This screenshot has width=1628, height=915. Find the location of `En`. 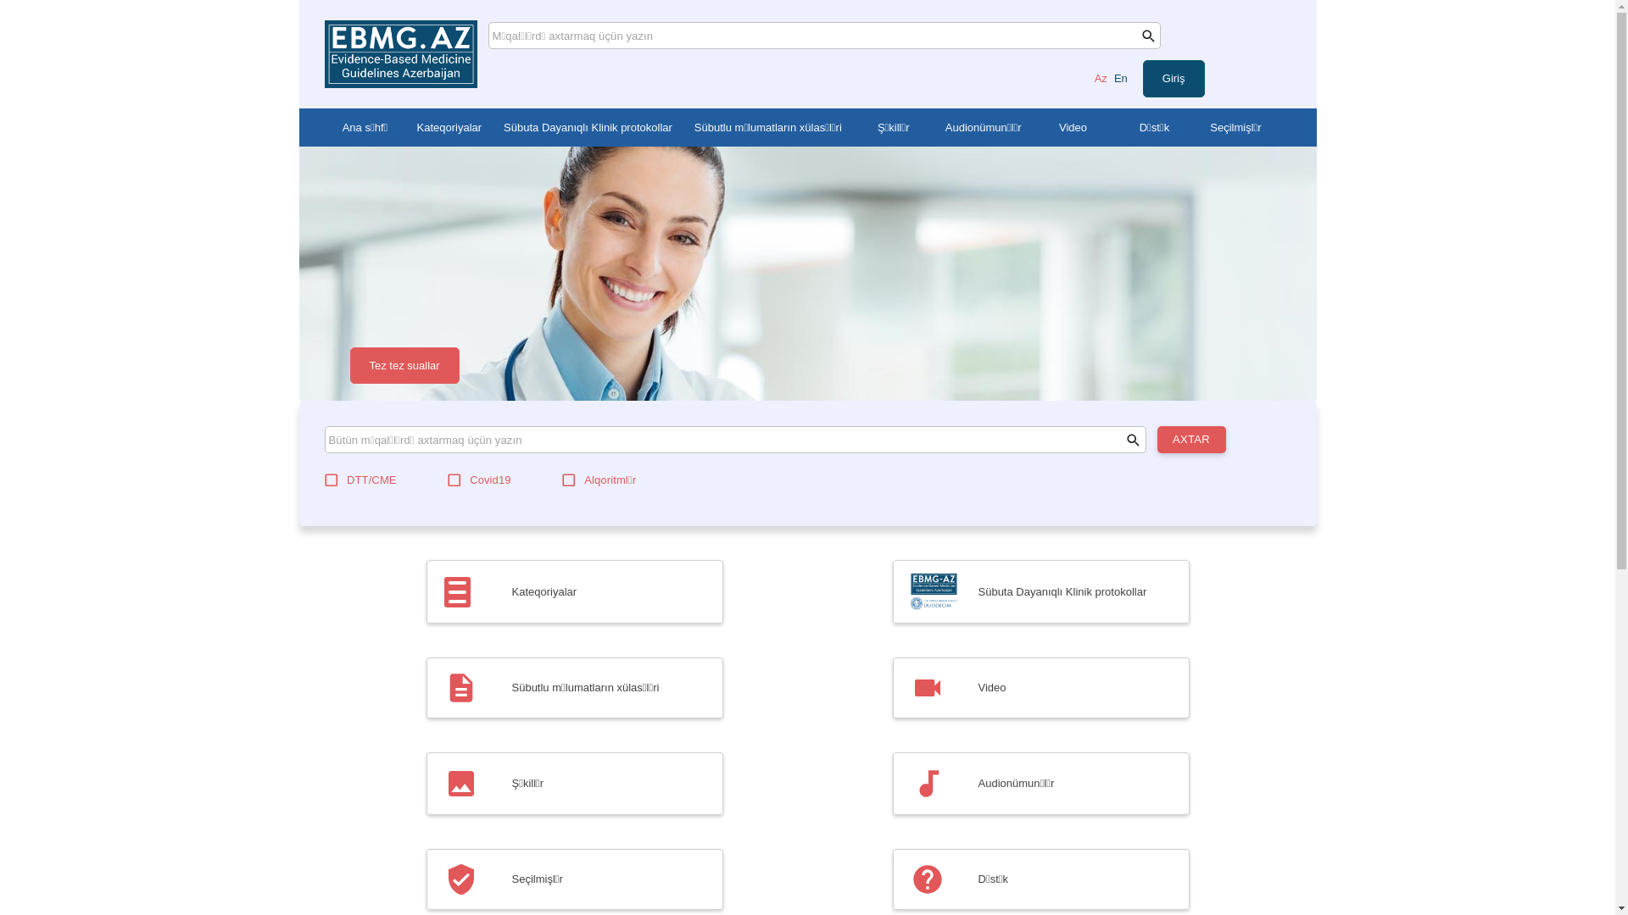

En is located at coordinates (1121, 78).